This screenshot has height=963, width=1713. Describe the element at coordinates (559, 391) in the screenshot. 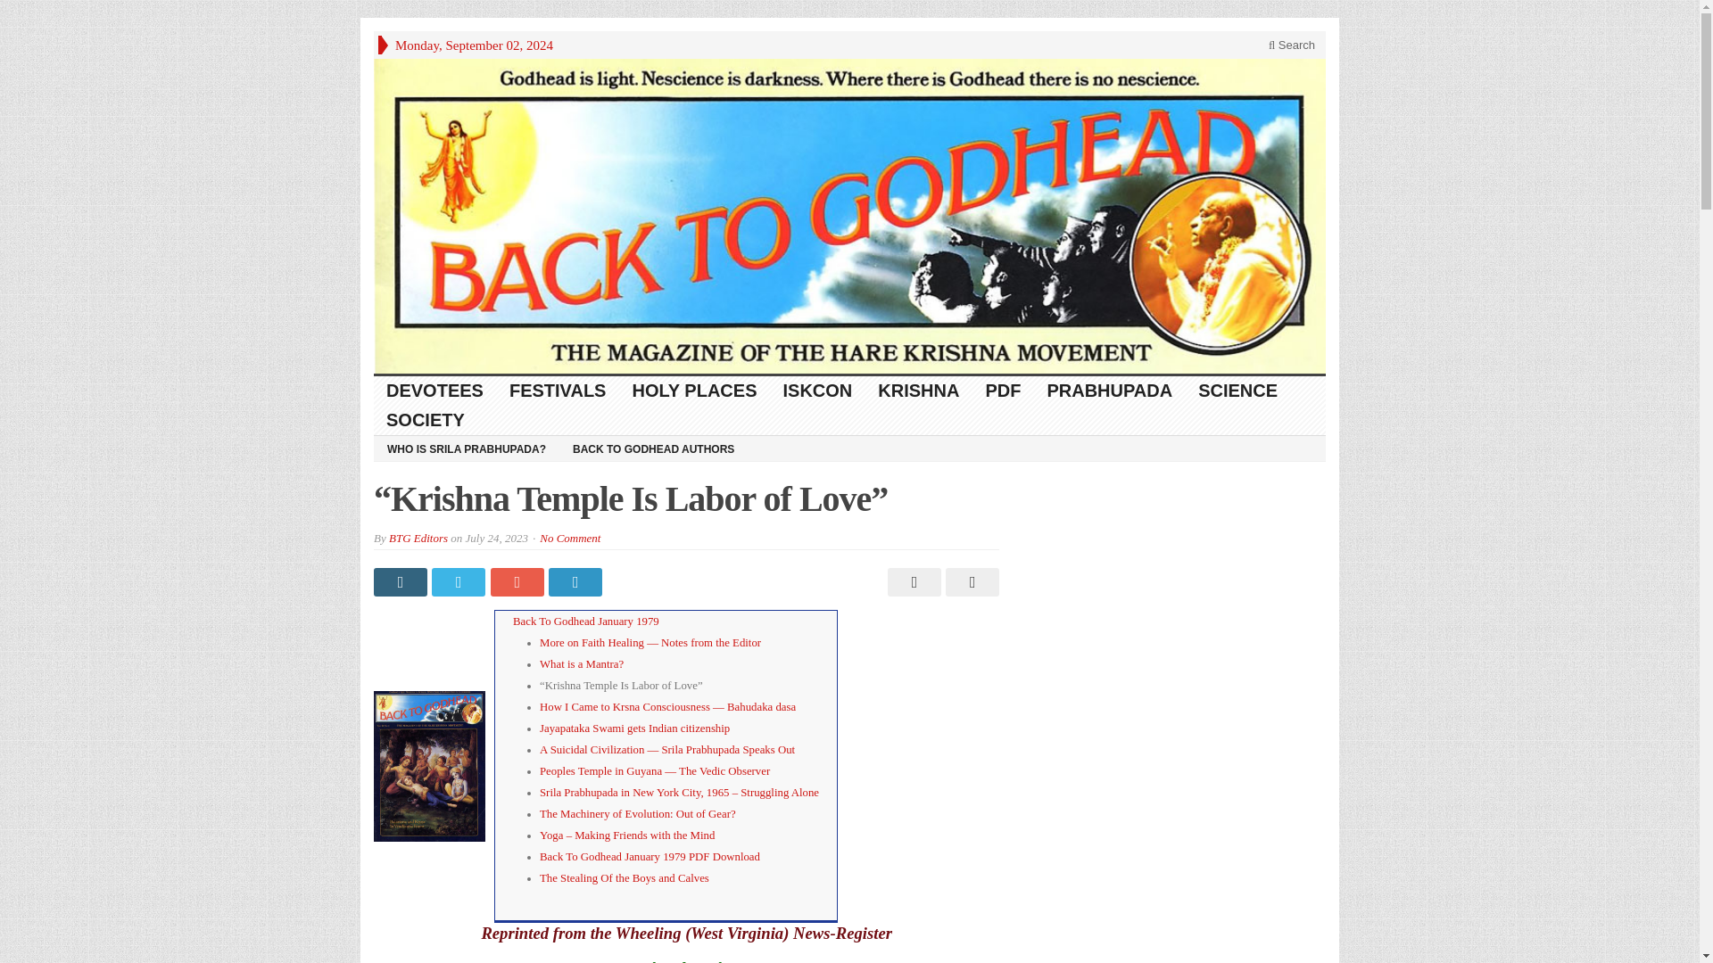

I see `FESTIVALS` at that location.